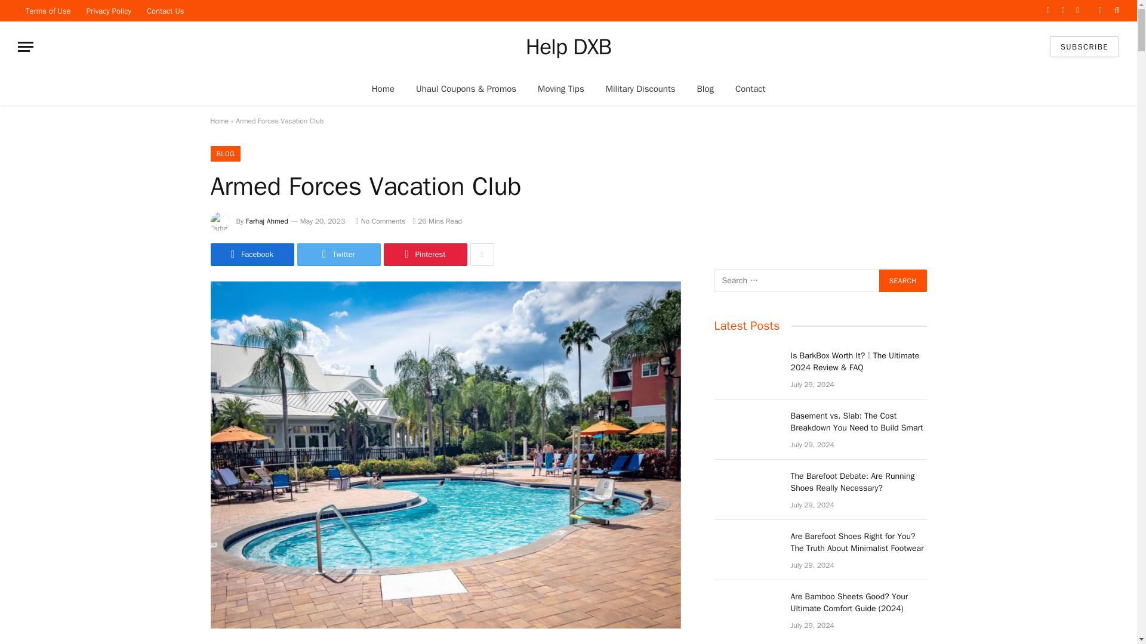  I want to click on Share on Pinterest, so click(424, 255).